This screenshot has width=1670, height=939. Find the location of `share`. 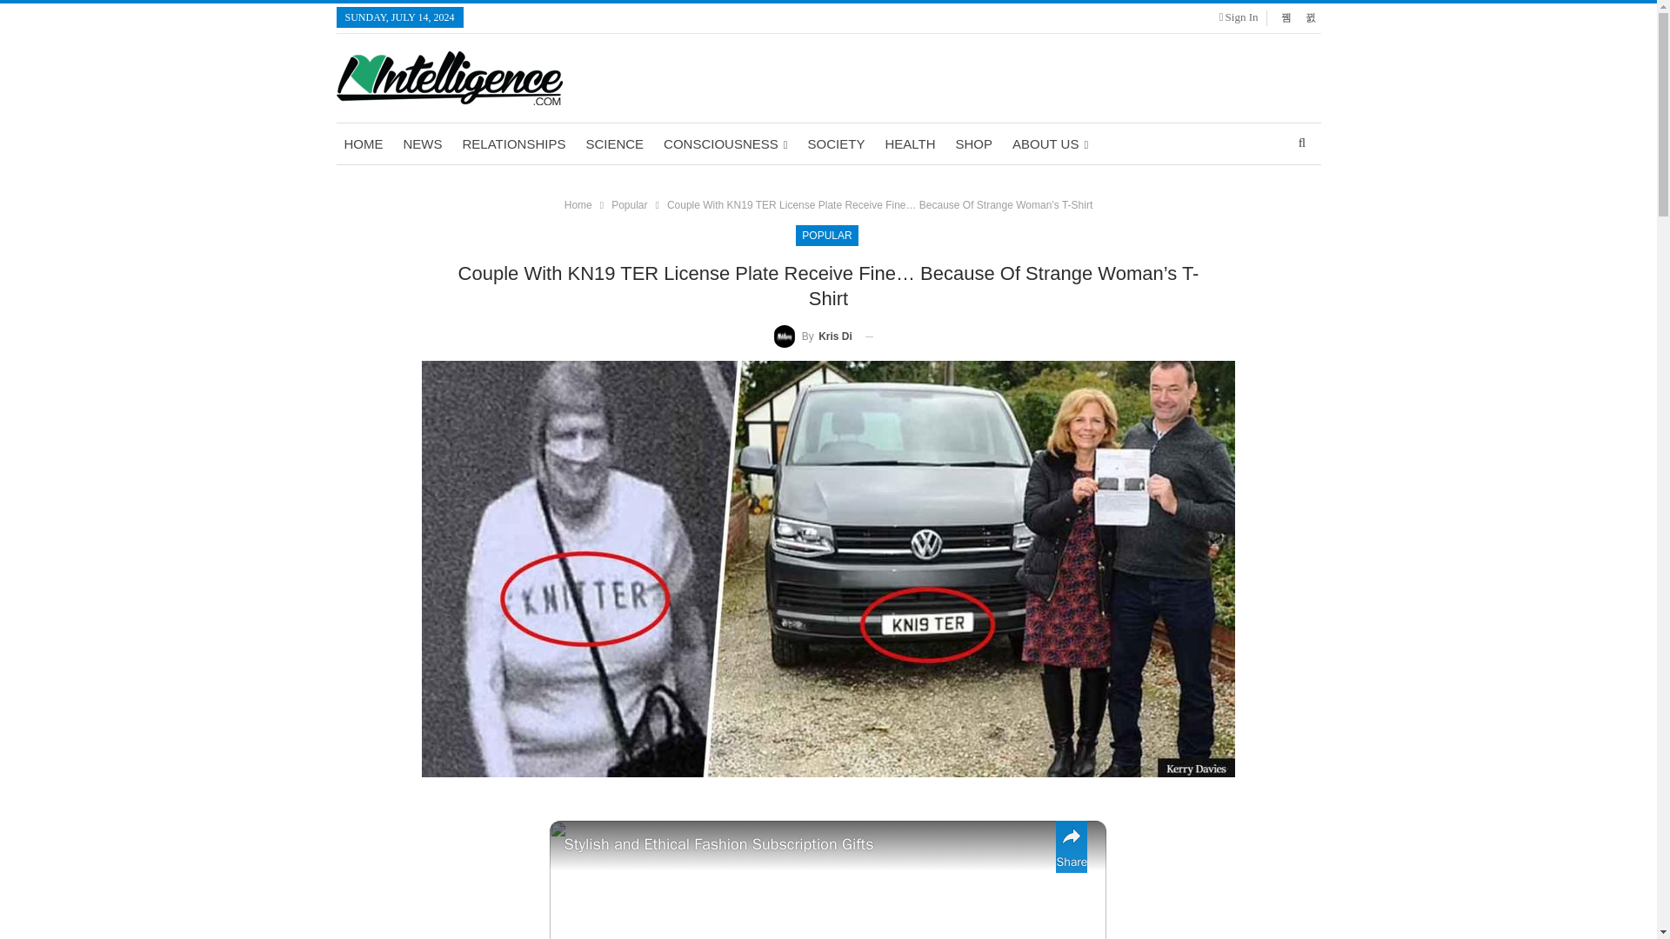

share is located at coordinates (1071, 847).